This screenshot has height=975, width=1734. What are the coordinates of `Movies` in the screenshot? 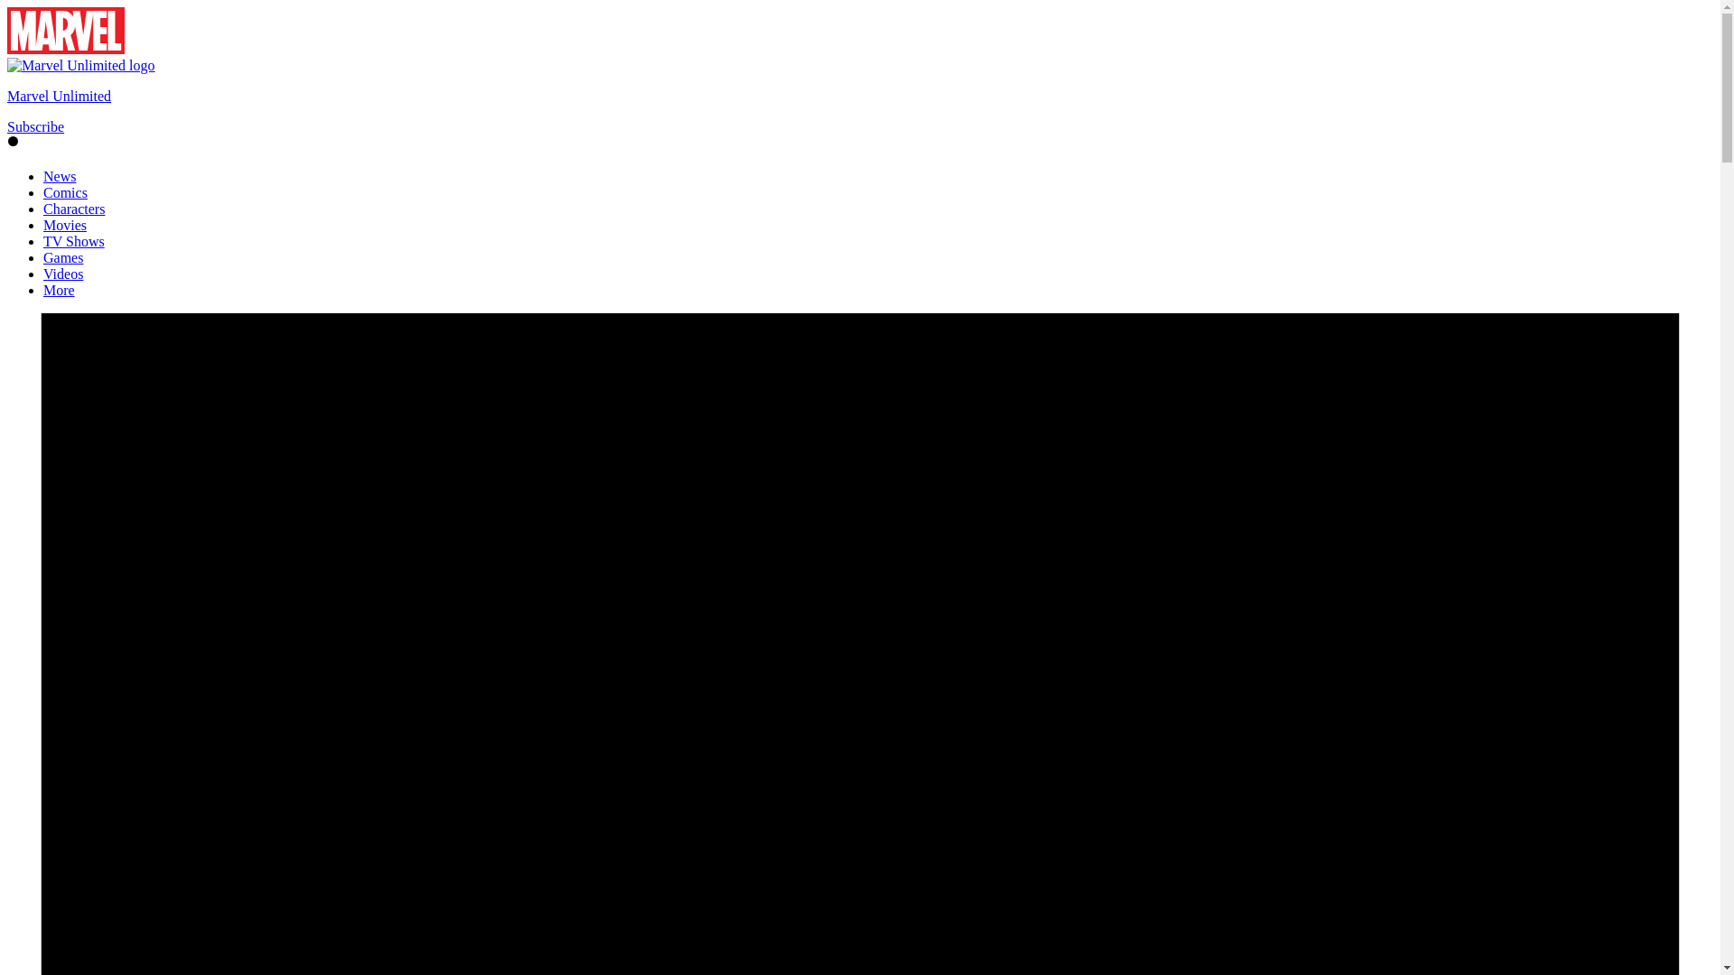 It's located at (65, 225).